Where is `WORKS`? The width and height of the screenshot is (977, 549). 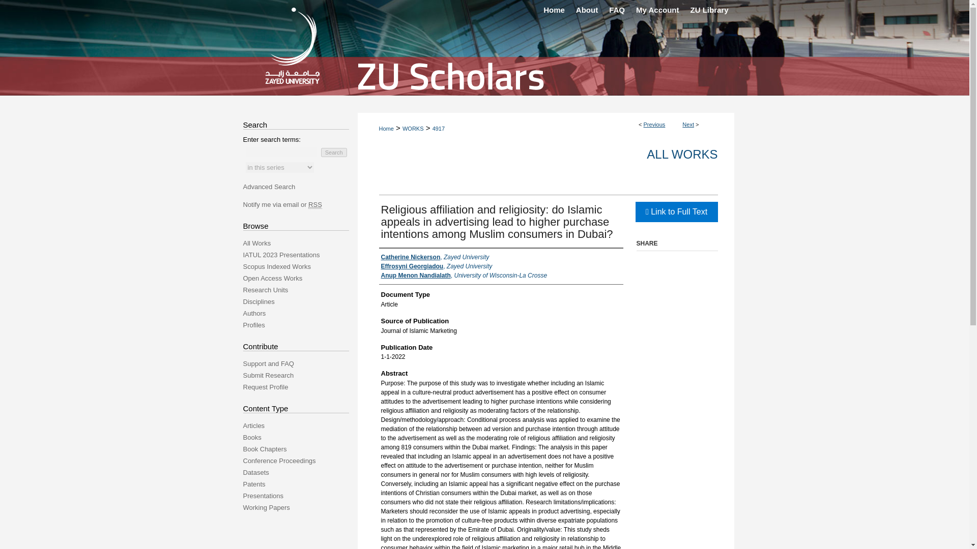
WORKS is located at coordinates (413, 129).